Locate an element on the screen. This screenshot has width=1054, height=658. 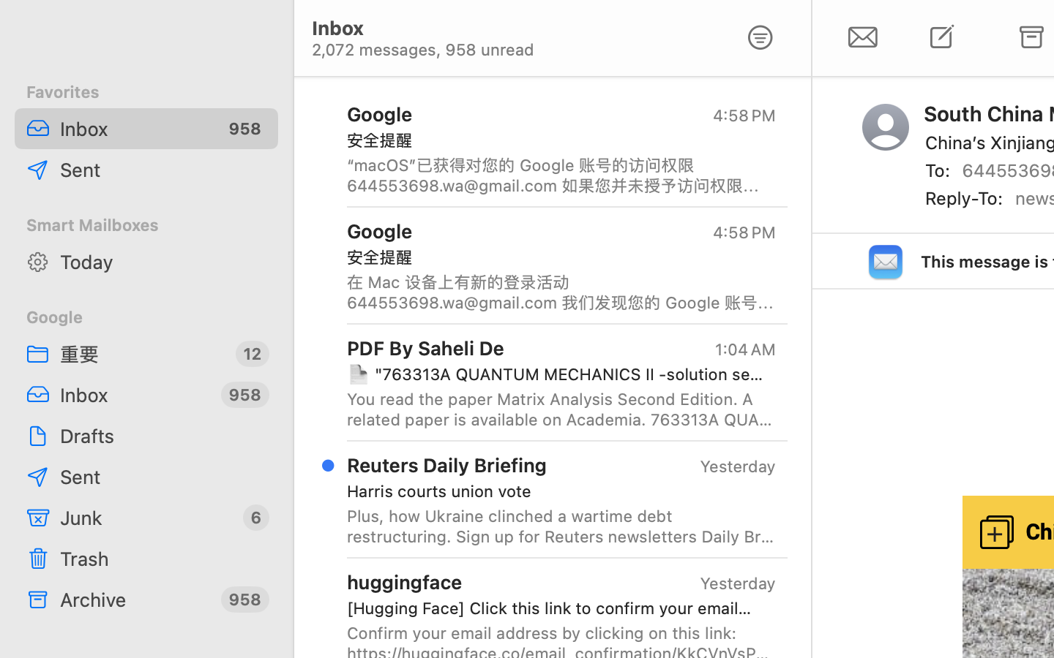
Archive is located at coordinates (135, 600).